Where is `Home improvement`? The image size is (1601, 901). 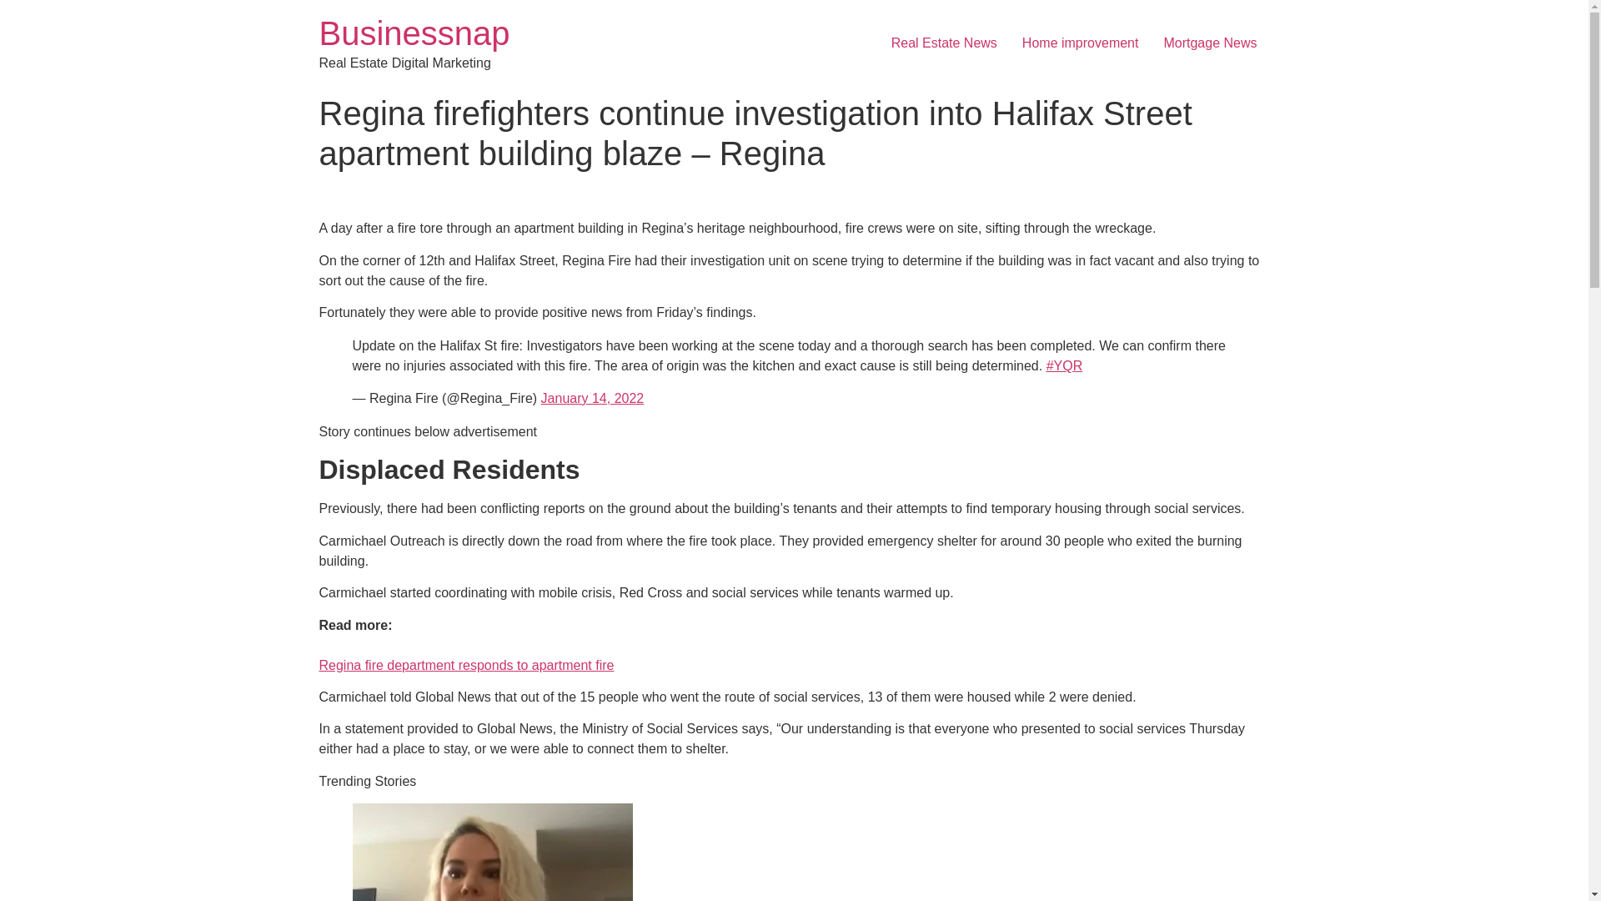
Home improvement is located at coordinates (1081, 43).